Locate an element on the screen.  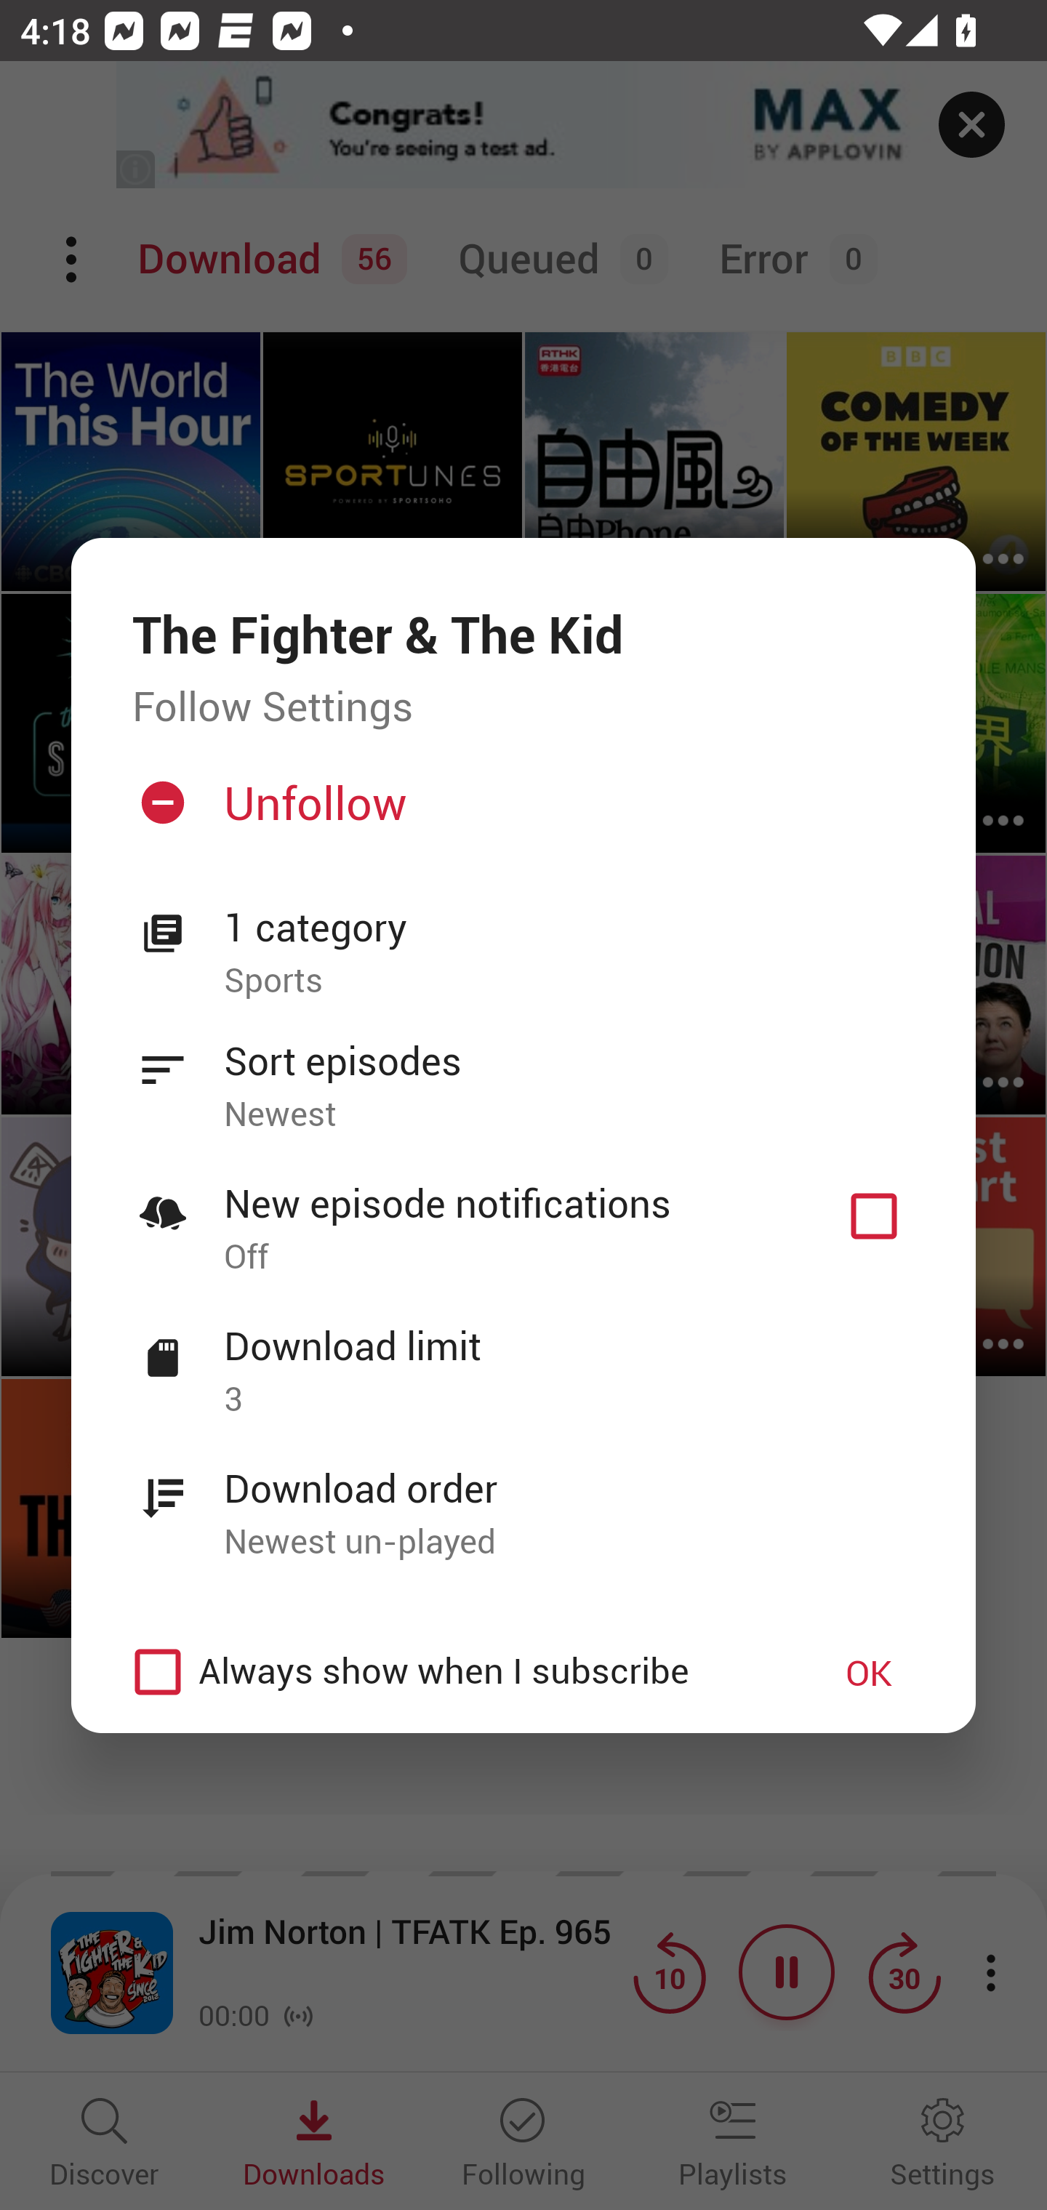
Download limit 3 is located at coordinates (523, 1357).